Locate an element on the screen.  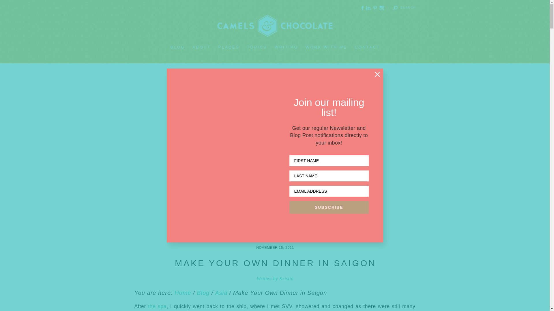
BLOG is located at coordinates (177, 47).